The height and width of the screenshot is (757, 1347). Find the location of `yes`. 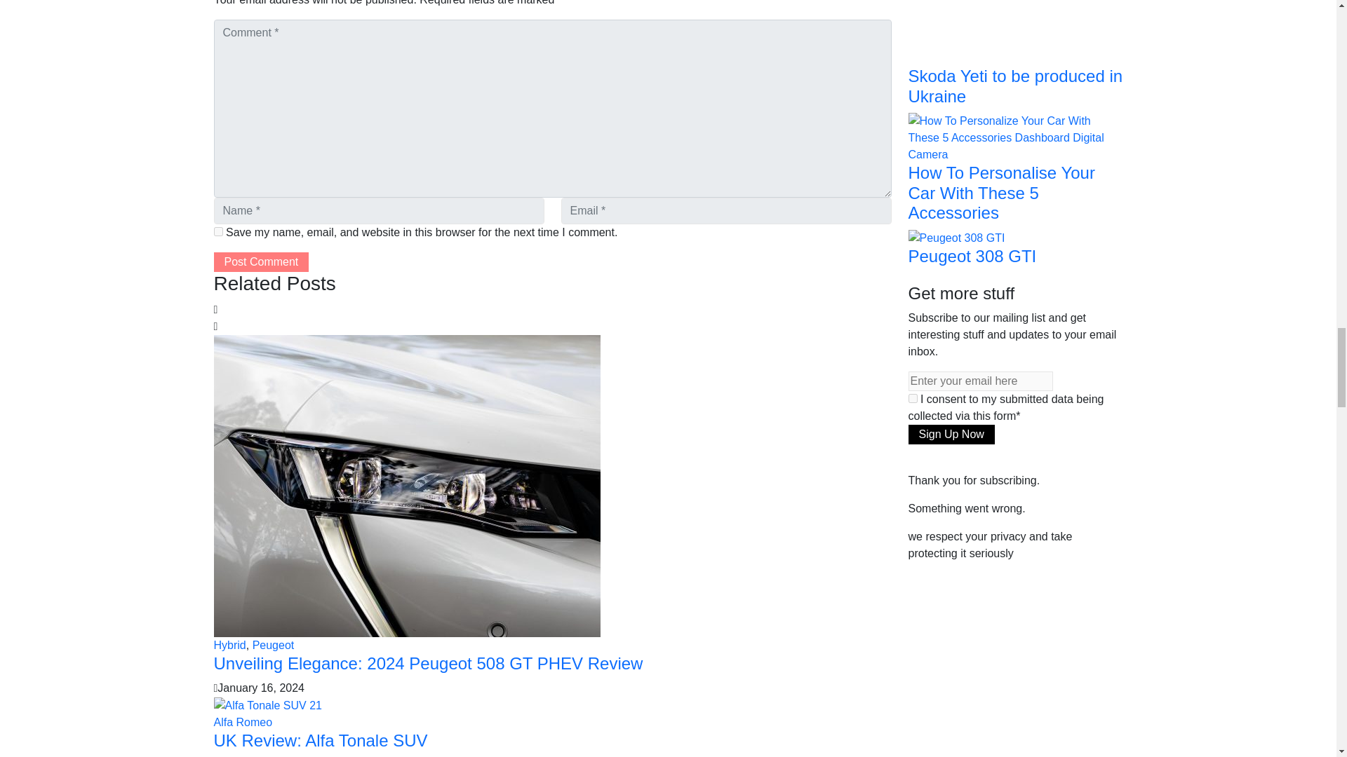

yes is located at coordinates (217, 231).